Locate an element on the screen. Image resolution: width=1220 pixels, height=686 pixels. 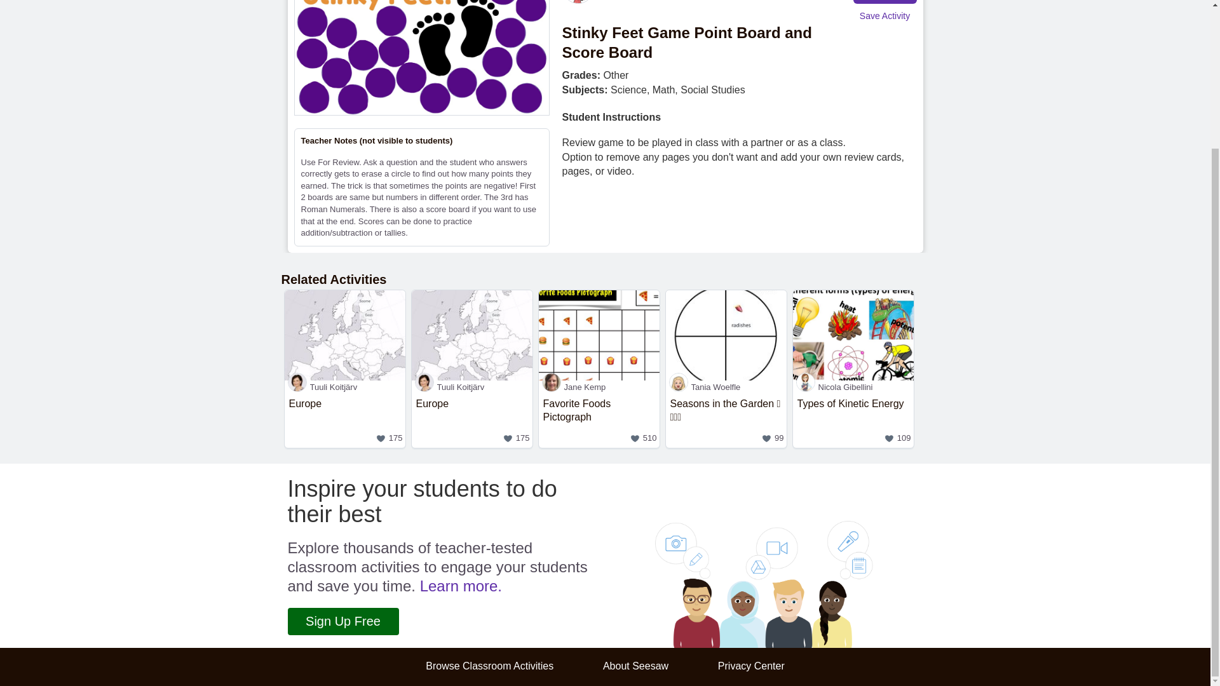
Nicola Gibellini is located at coordinates (853, 387).